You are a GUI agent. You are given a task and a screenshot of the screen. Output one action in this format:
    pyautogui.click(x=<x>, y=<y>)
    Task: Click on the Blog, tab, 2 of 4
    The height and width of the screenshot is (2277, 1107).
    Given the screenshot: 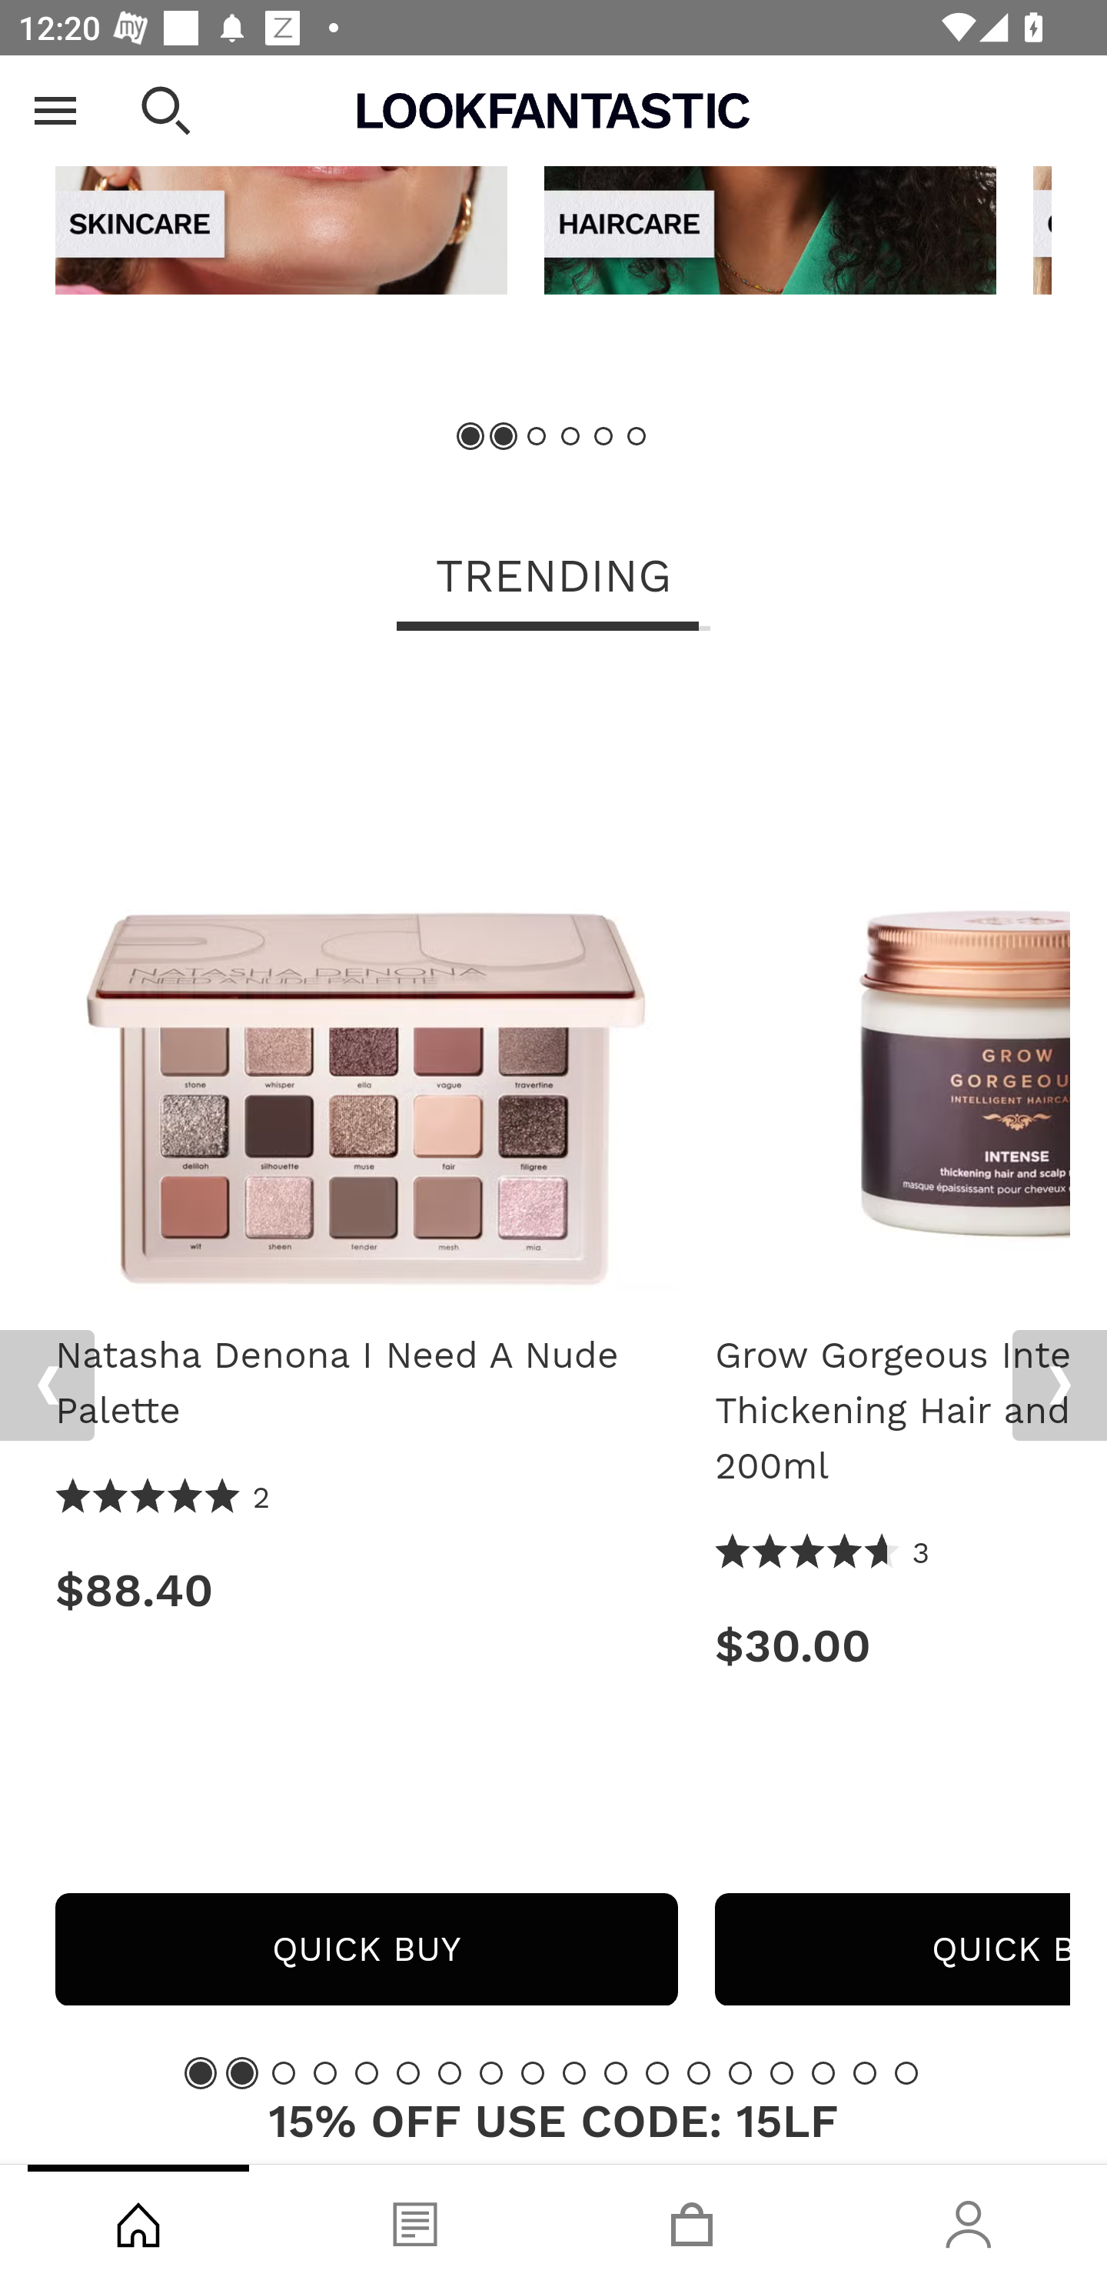 What is the action you would take?
    pyautogui.click(x=415, y=2221)
    